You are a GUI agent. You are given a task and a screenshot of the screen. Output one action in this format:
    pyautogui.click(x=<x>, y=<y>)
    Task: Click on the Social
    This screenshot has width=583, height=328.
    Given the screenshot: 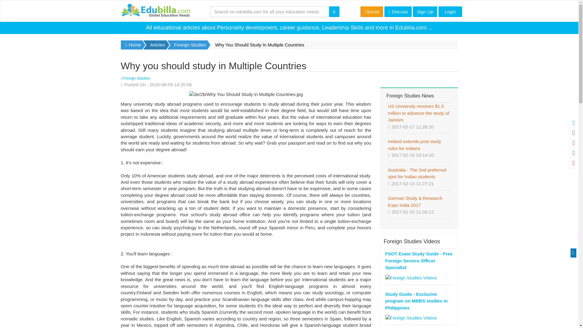 What is the action you would take?
    pyautogui.click(x=372, y=12)
    